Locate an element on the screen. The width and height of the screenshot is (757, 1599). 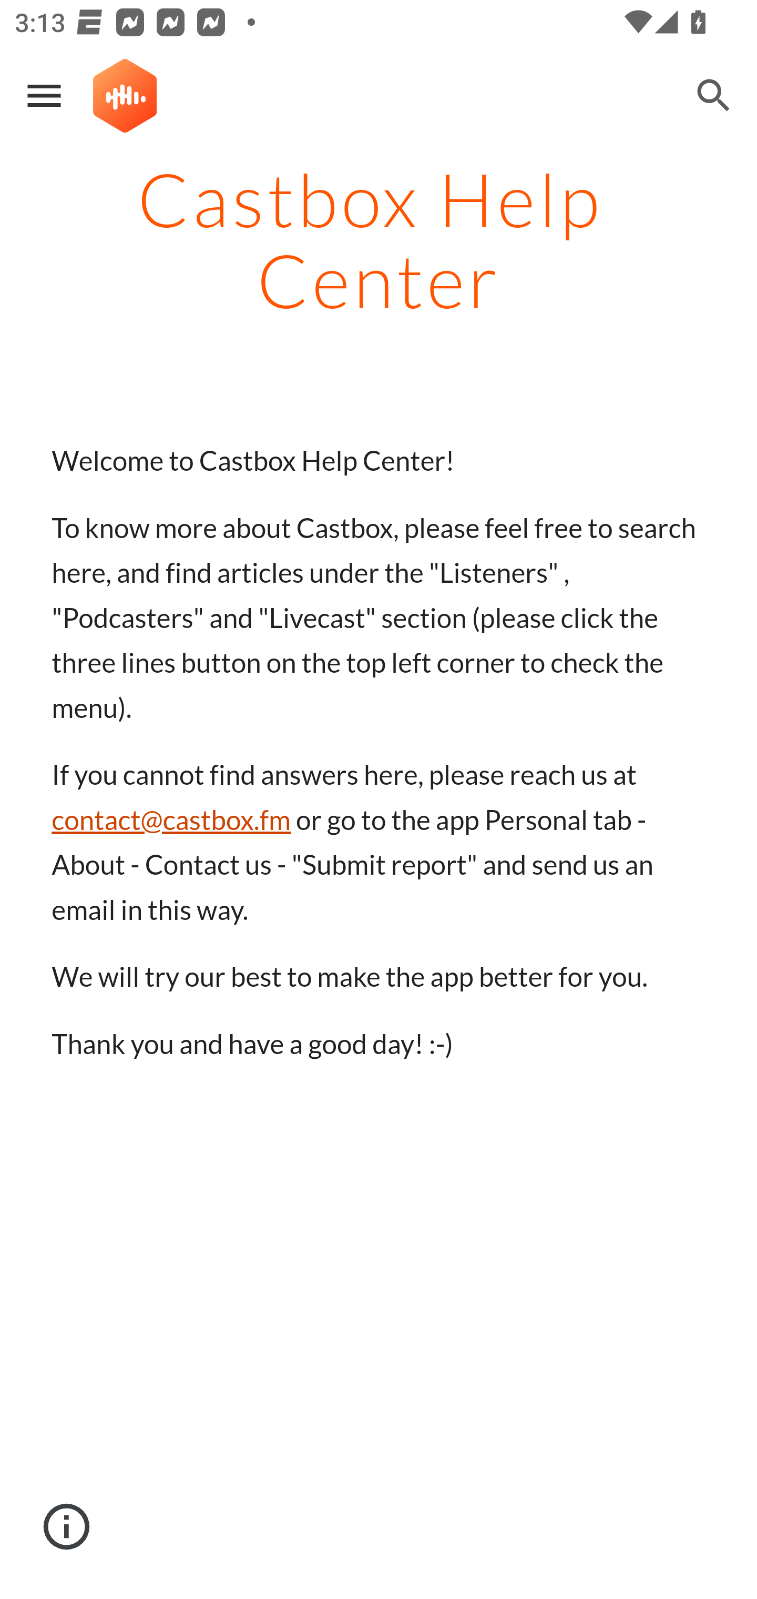
contact@castbox.fm is located at coordinates (171, 820).